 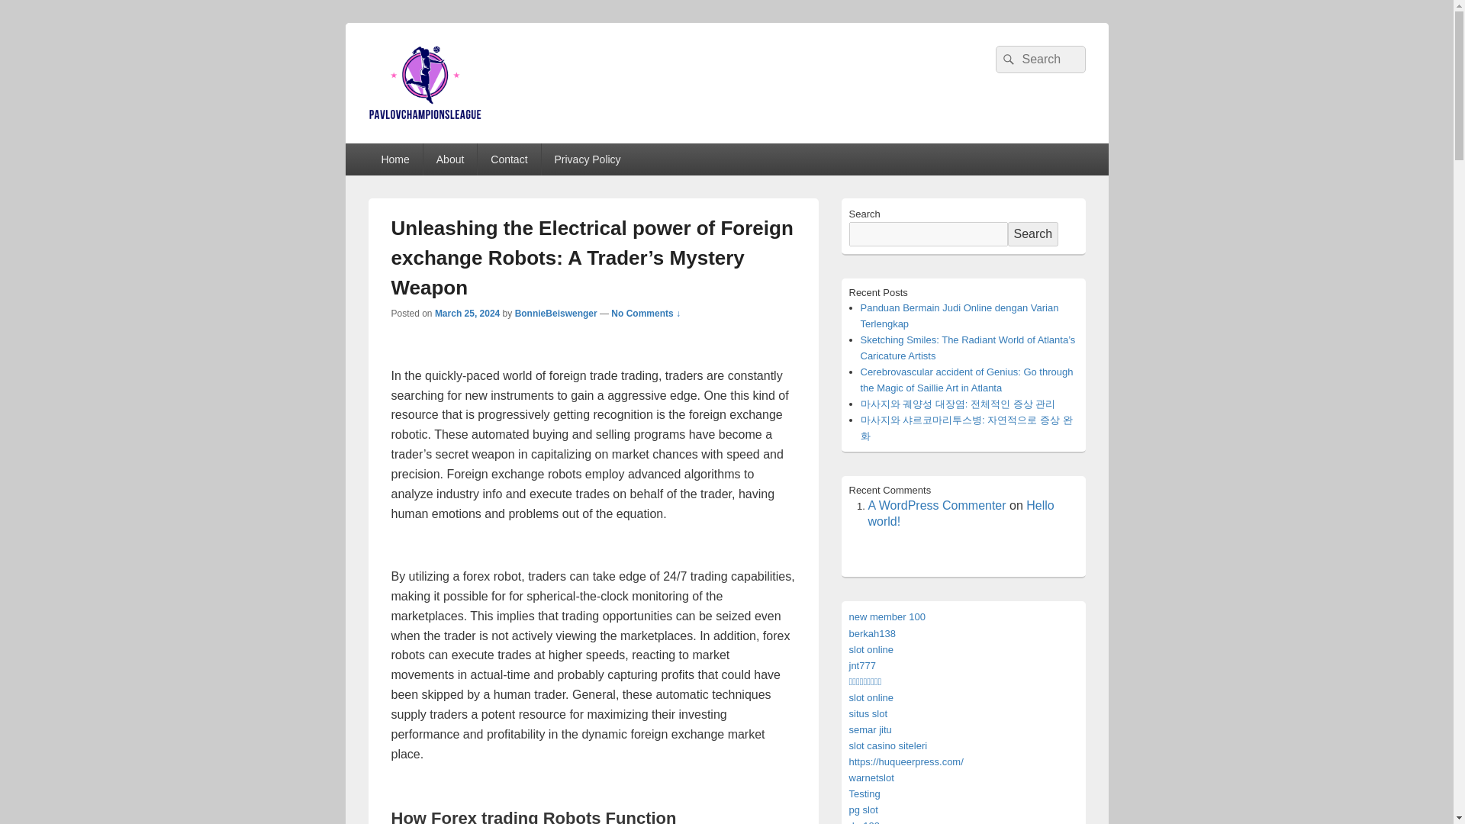 What do you see at coordinates (961, 513) in the screenshot?
I see `Hello world!` at bounding box center [961, 513].